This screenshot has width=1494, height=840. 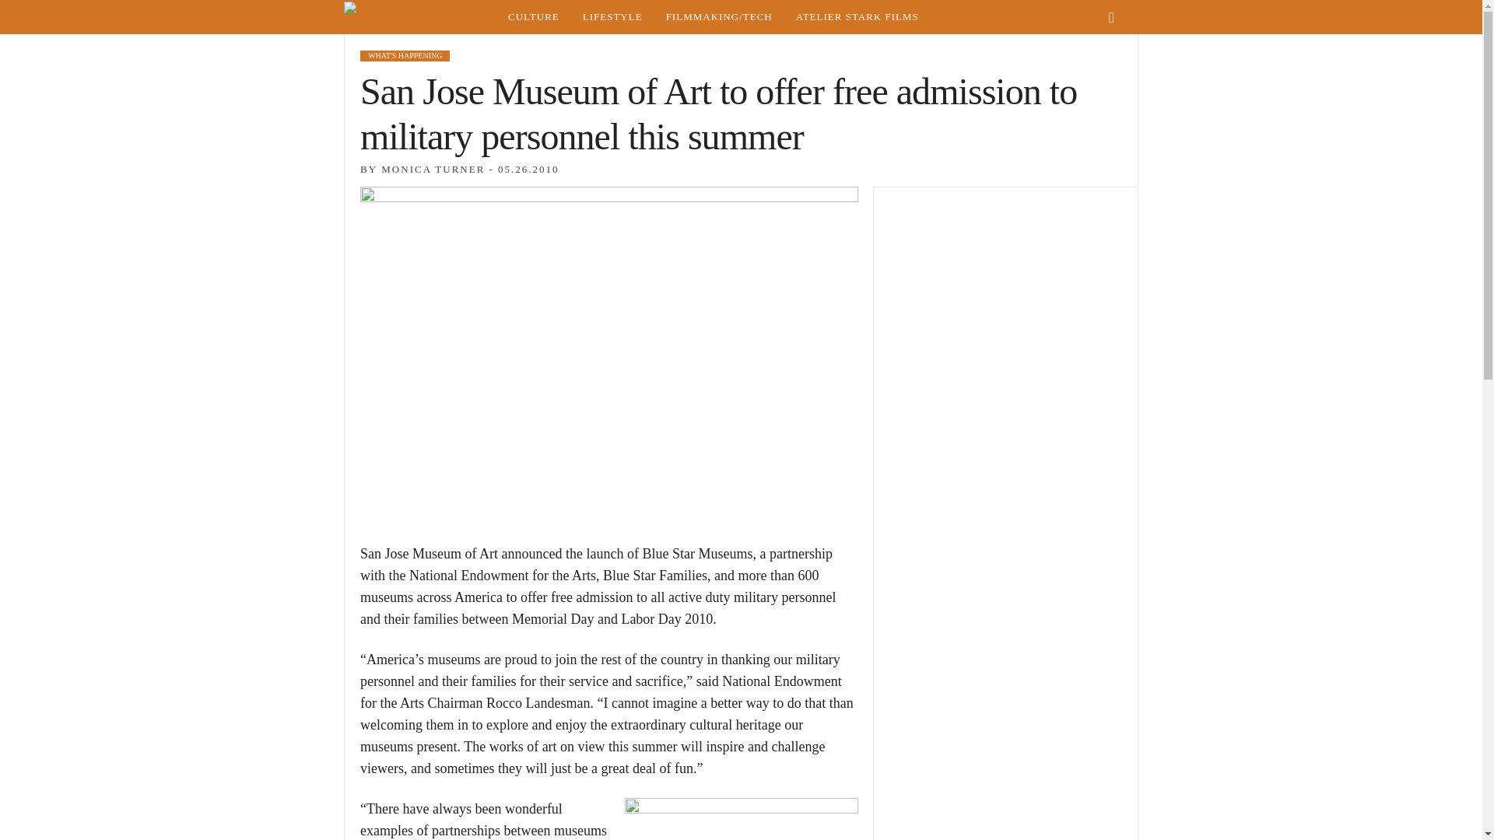 What do you see at coordinates (433, 168) in the screenshot?
I see `MONICA TURNER` at bounding box center [433, 168].